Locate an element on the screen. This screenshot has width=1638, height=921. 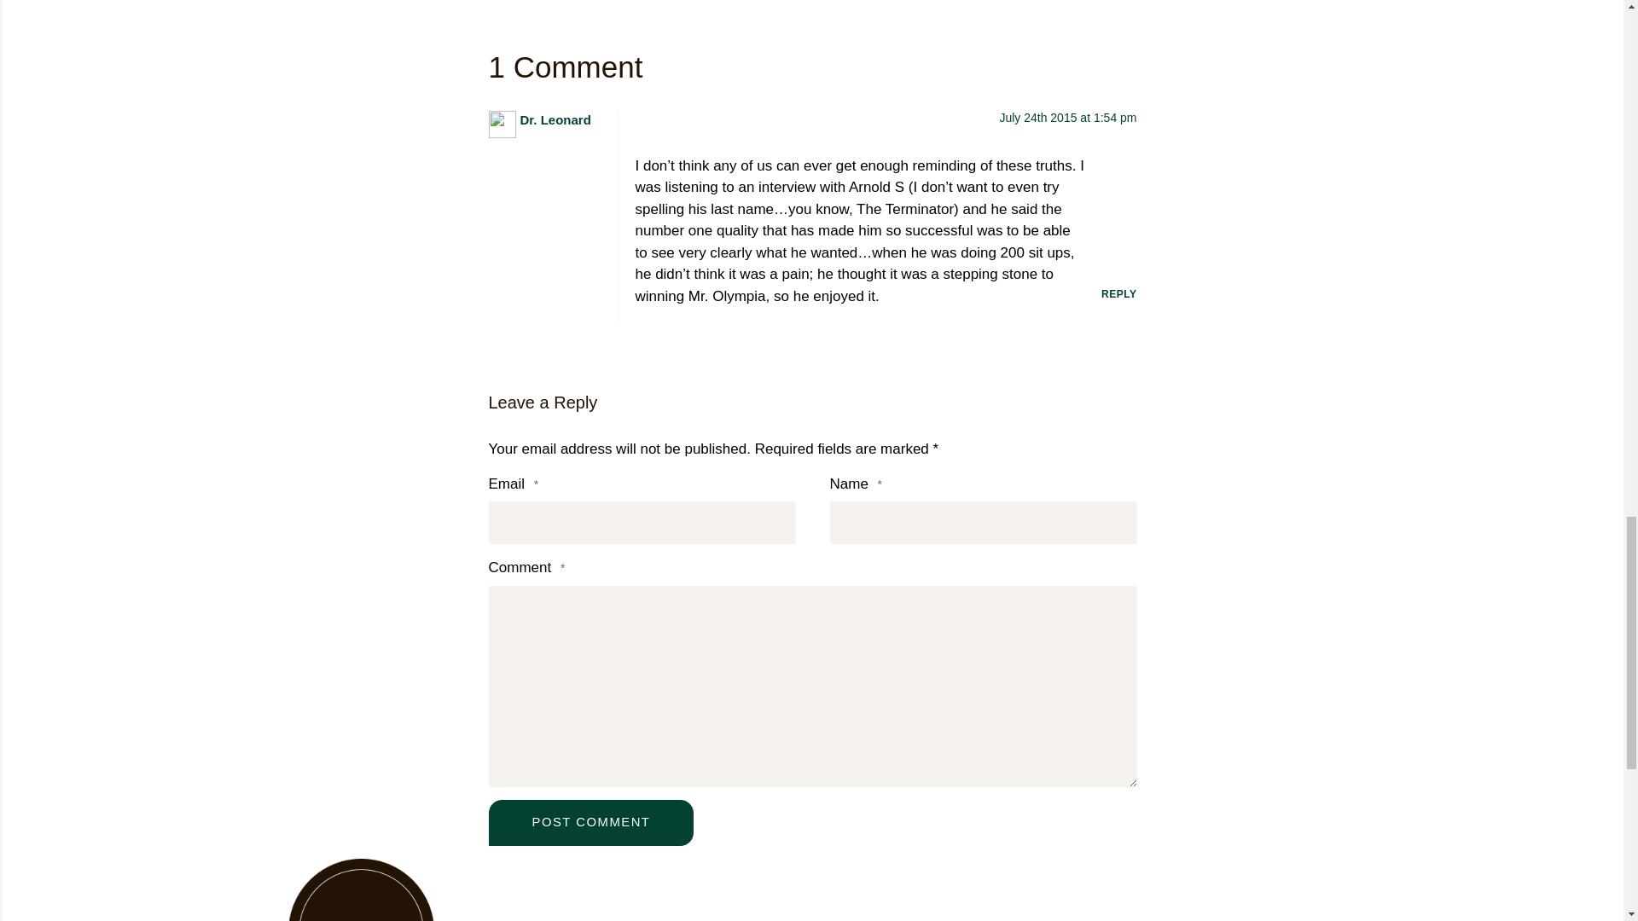
July 24th 2015 at 1:54 pm is located at coordinates (1068, 117).